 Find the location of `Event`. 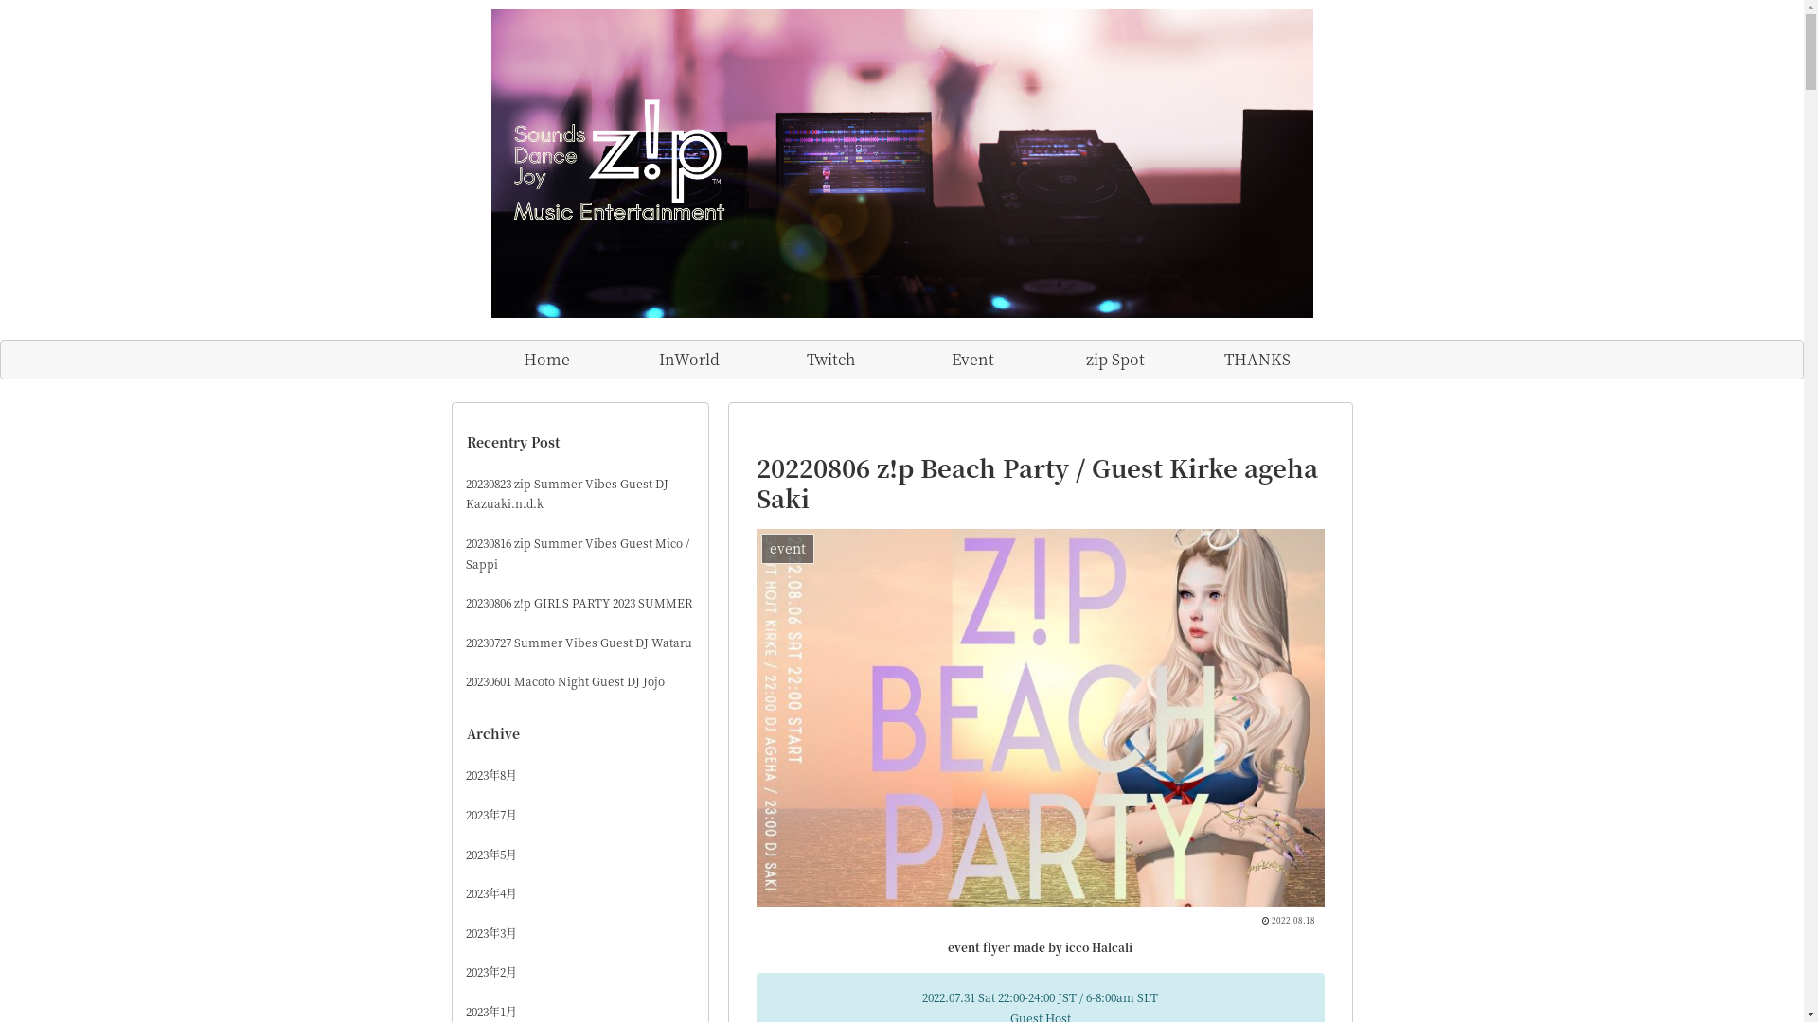

Event is located at coordinates (972, 360).